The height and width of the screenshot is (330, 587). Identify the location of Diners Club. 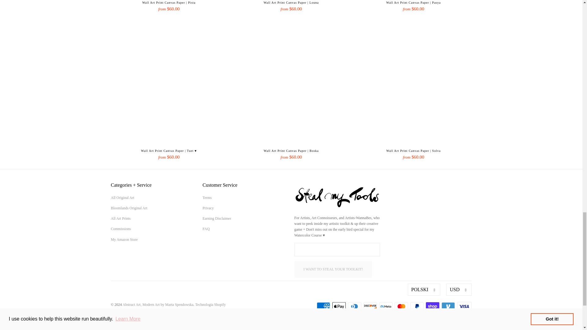
(355, 306).